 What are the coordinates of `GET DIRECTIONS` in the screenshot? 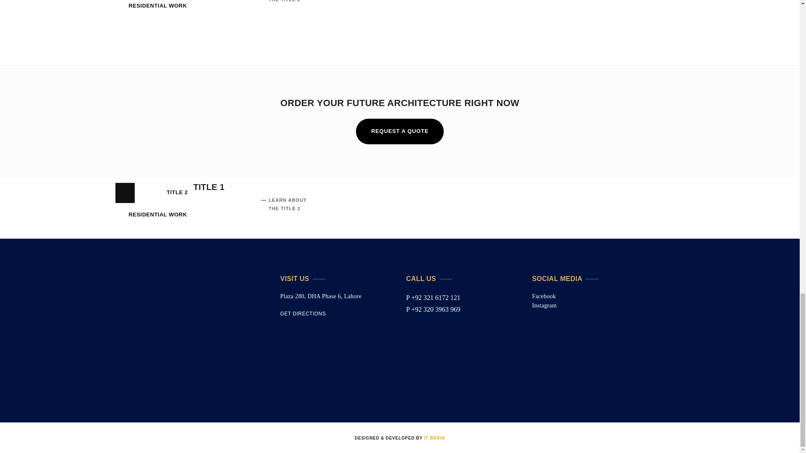 It's located at (303, 314).